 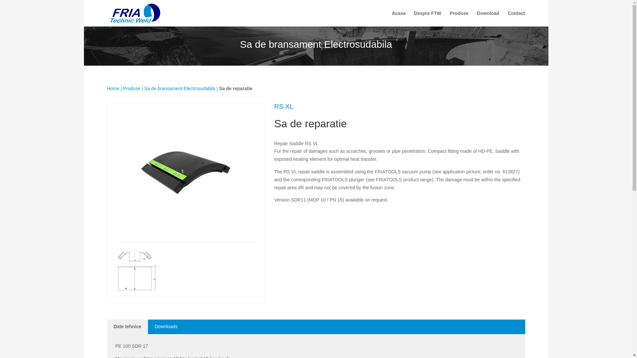 I want to click on Contact, so click(x=516, y=19).